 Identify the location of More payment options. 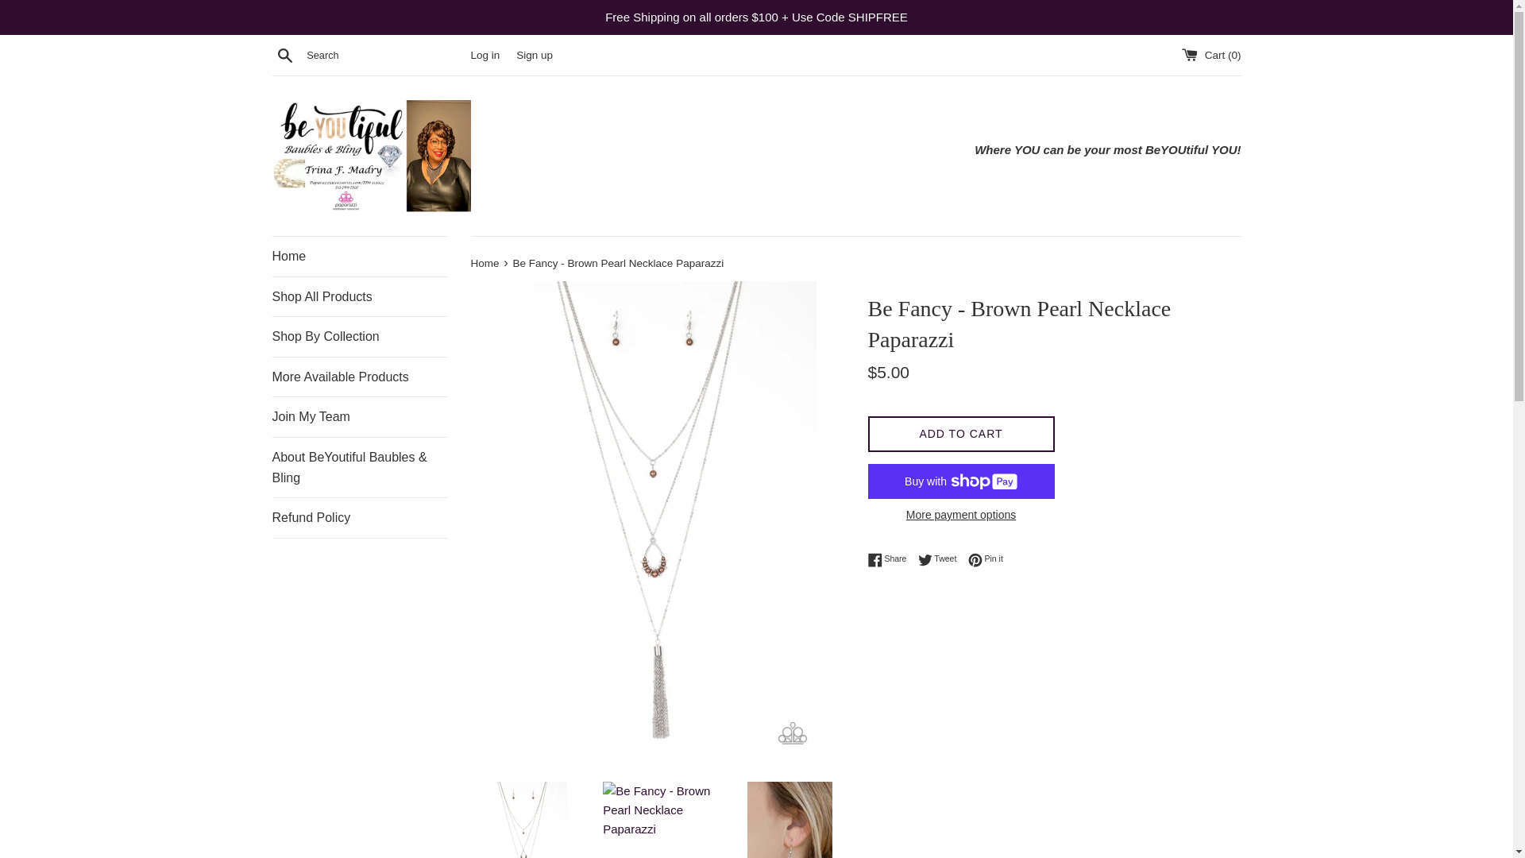
(485, 264).